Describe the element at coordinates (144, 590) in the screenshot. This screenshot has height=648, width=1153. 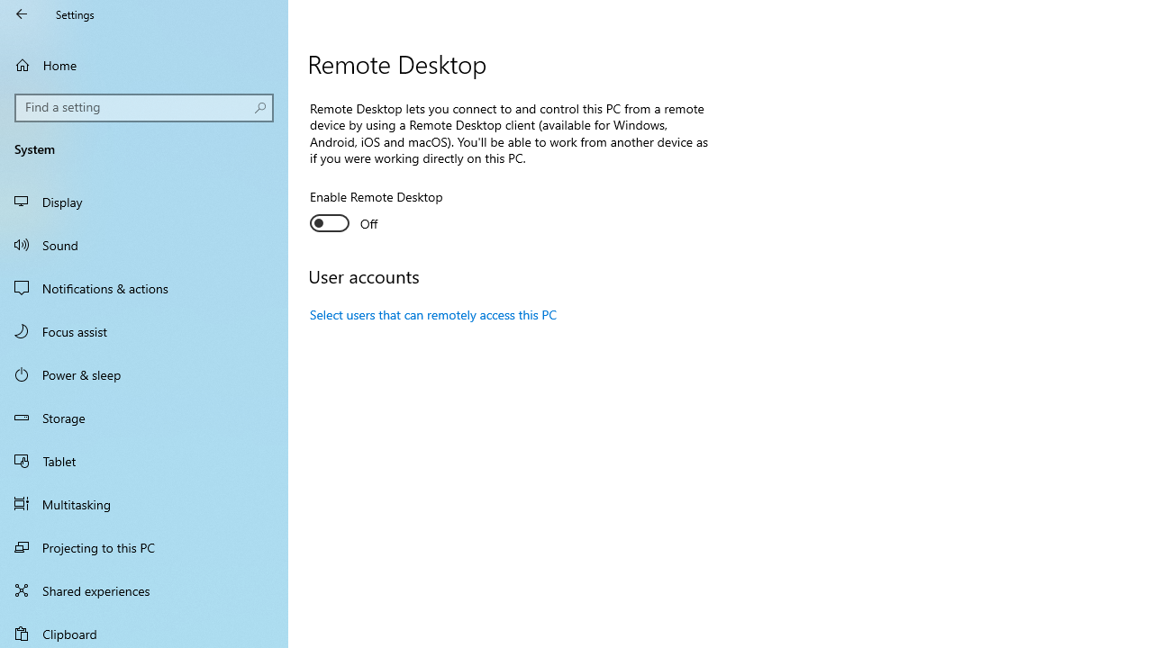
I see `Shared experiences` at that location.